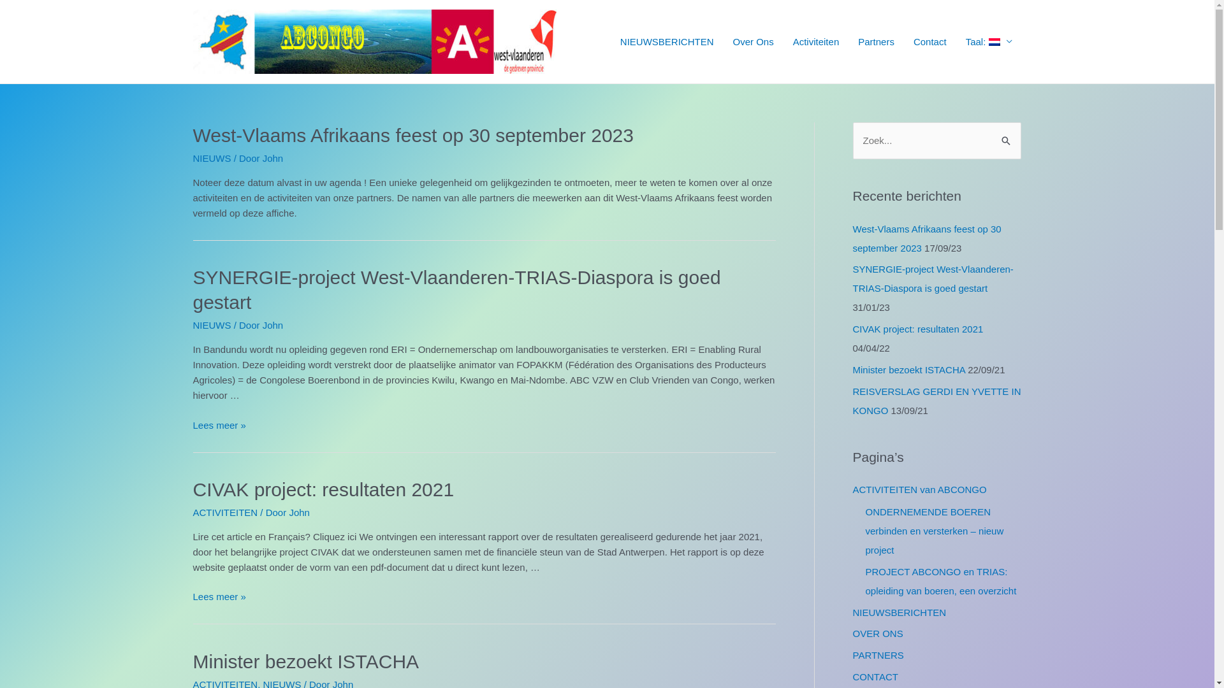  Describe the element at coordinates (918, 329) in the screenshot. I see `CIVAK project: resultaten 2021` at that location.